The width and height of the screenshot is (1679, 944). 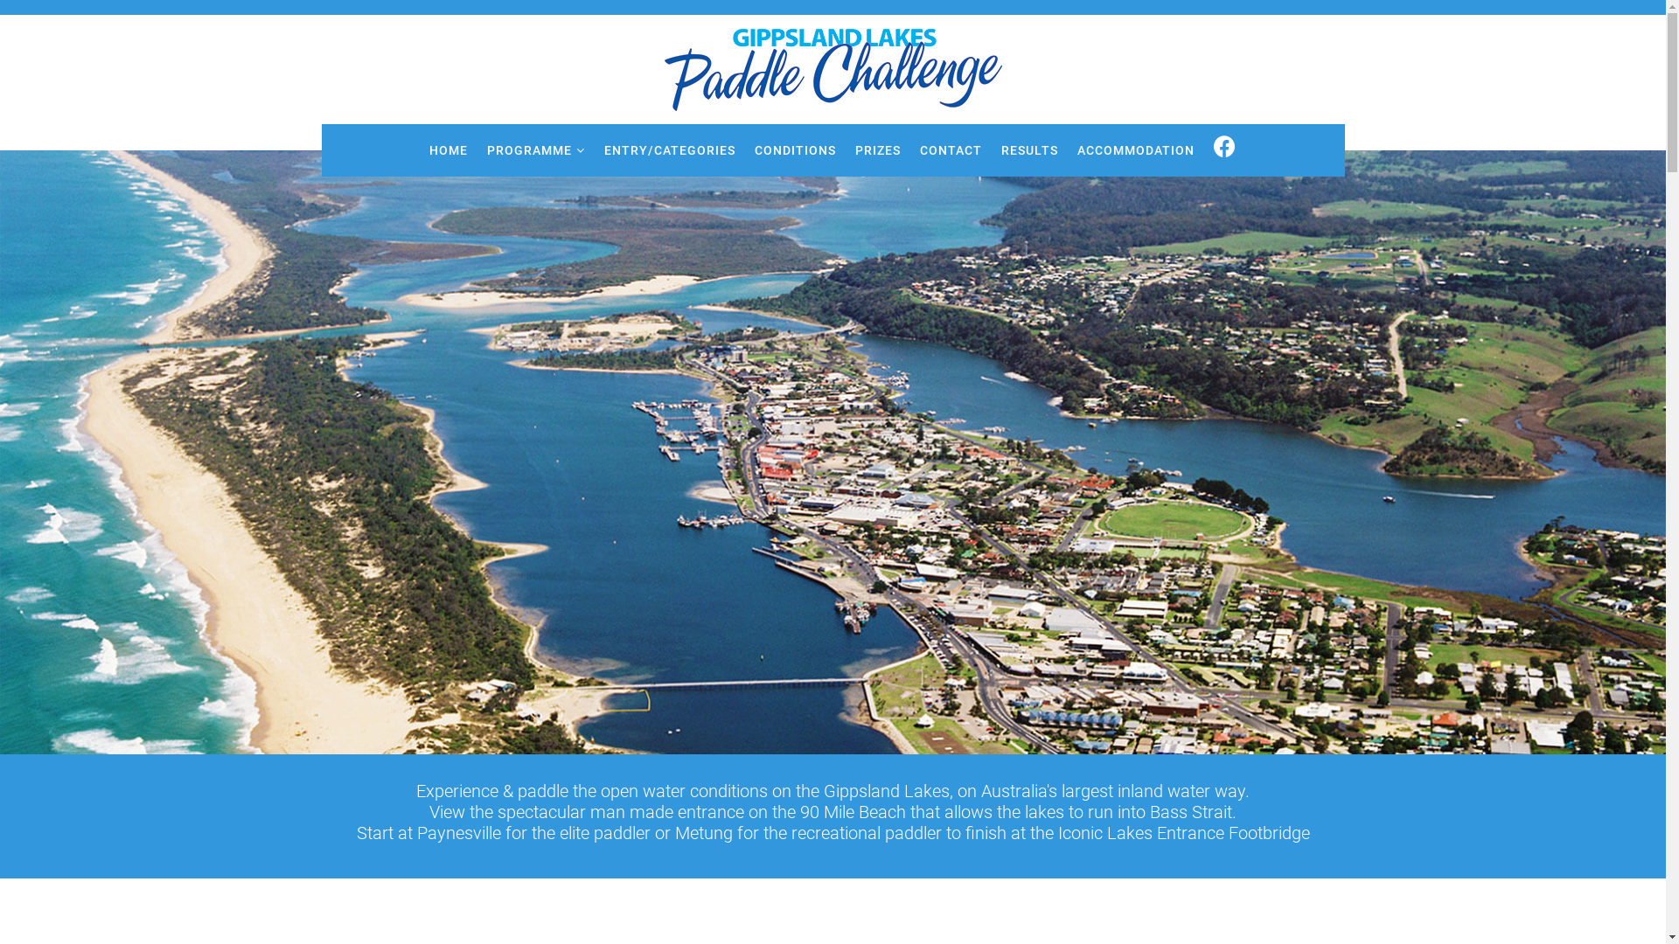 I want to click on CONTACT, so click(x=951, y=150).